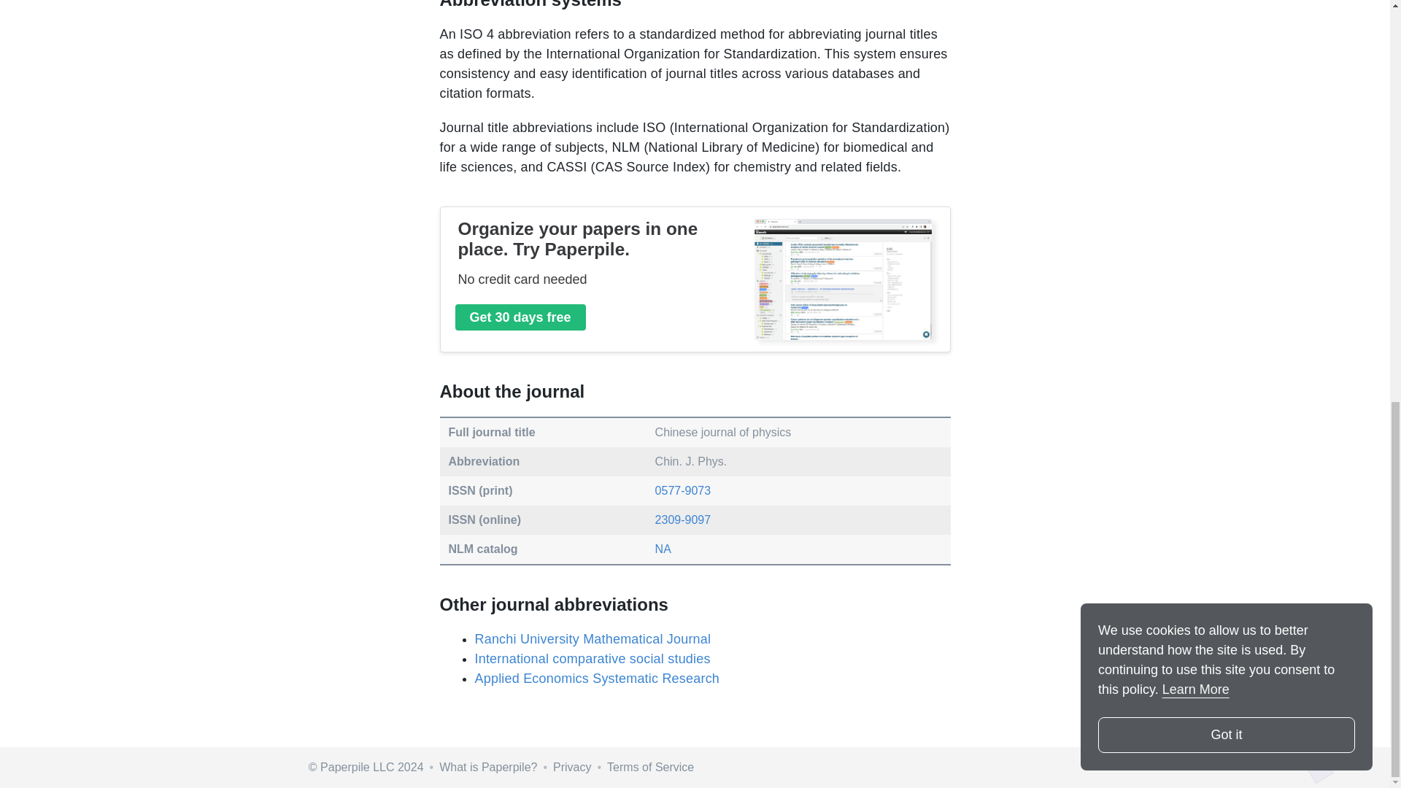  I want to click on What is Paperpile?, so click(487, 767).